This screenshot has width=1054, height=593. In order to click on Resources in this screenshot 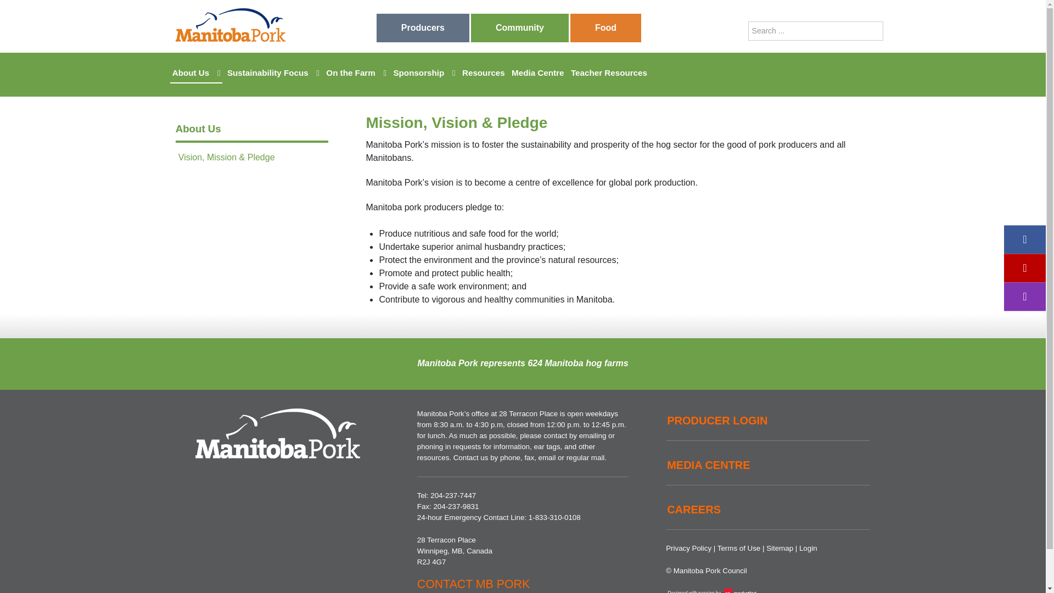, I will do `click(483, 72)`.